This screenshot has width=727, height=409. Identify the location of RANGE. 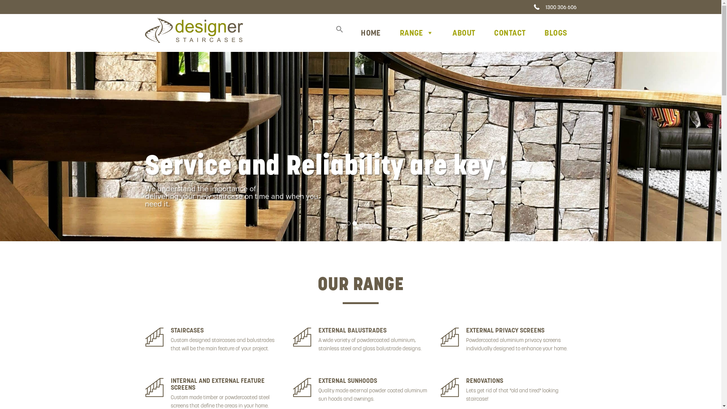
(417, 33).